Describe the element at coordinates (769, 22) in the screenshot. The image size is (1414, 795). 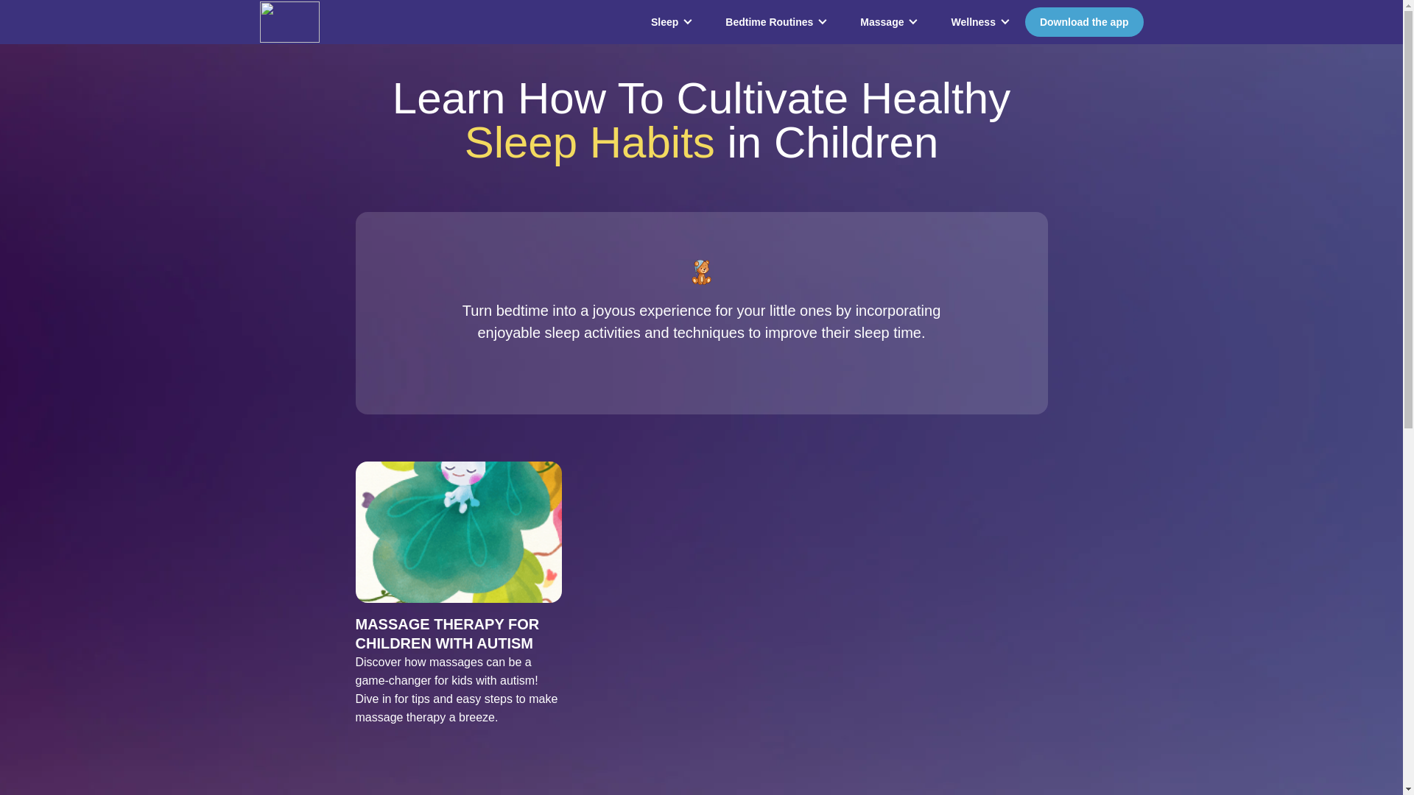
I see `Bedtime Routines` at that location.